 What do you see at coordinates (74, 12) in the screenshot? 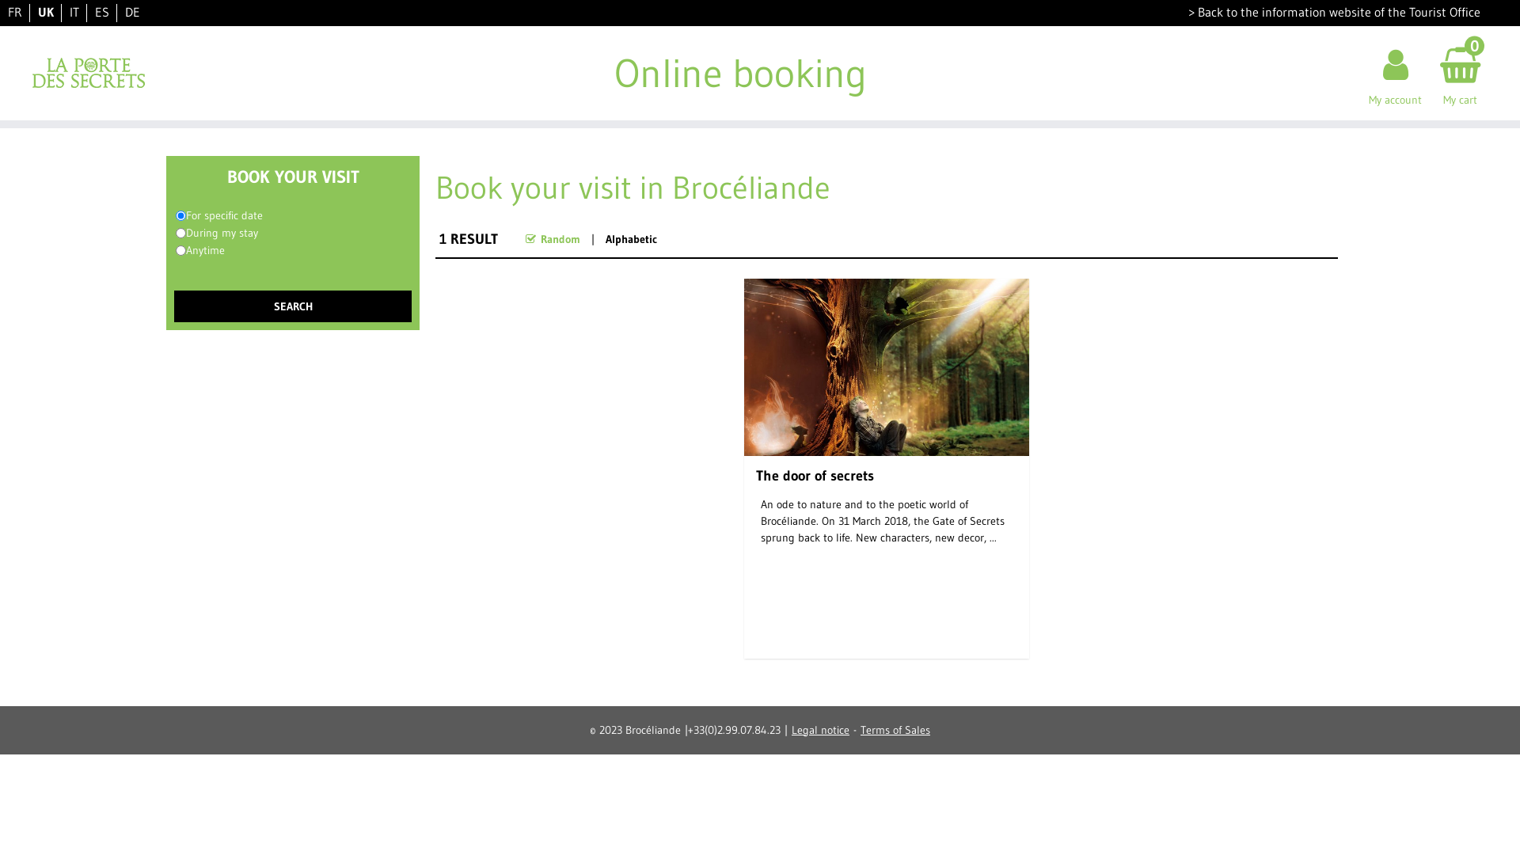
I see `IT` at bounding box center [74, 12].